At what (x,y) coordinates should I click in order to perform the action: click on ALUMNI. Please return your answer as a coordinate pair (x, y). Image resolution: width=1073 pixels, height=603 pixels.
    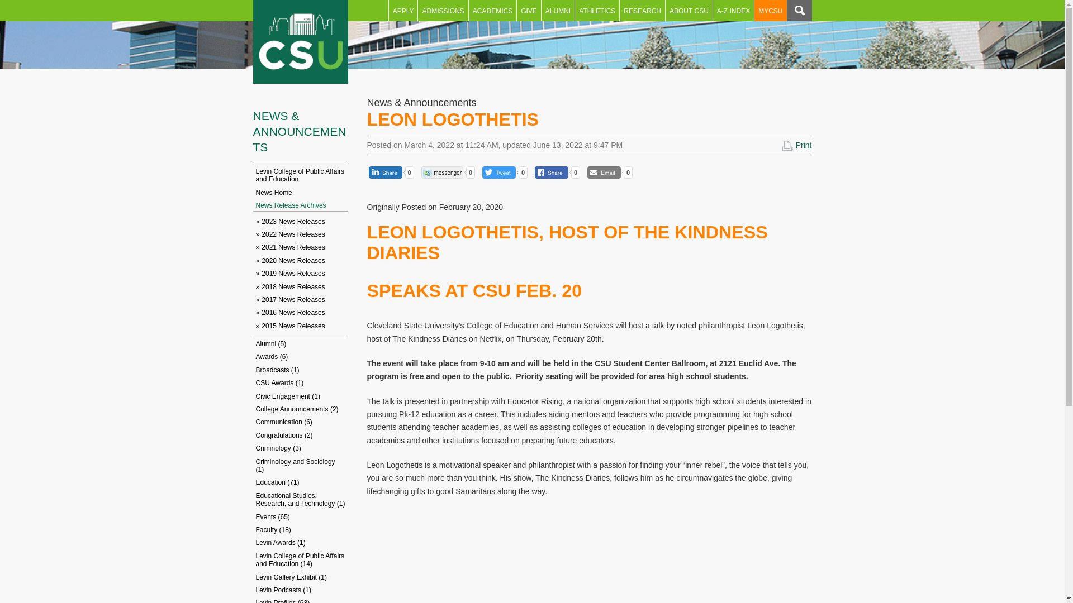
    Looking at the image, I should click on (558, 10).